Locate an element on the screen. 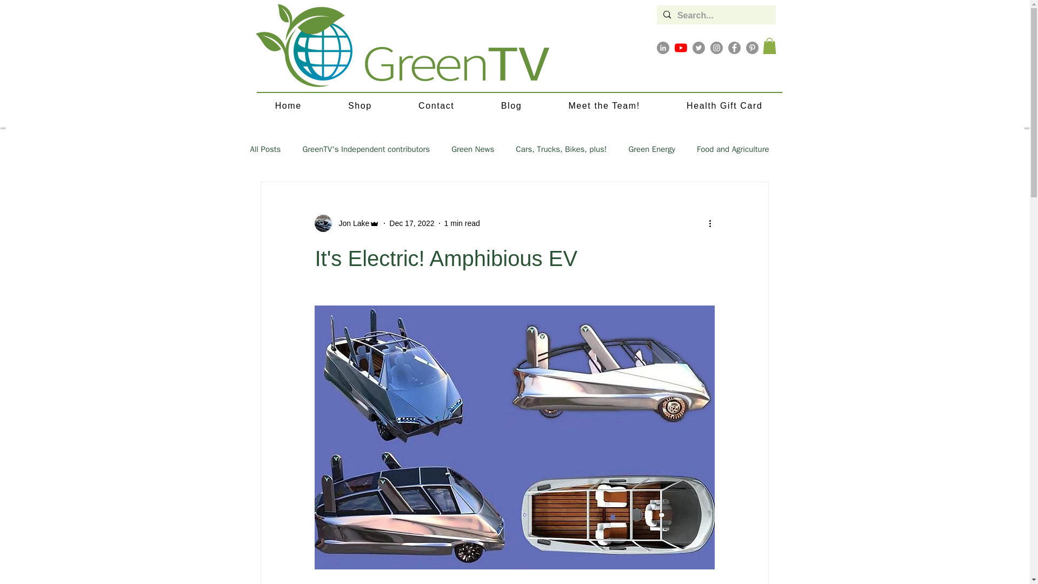 This screenshot has width=1038, height=584. Meet the Team! is located at coordinates (350, 223).